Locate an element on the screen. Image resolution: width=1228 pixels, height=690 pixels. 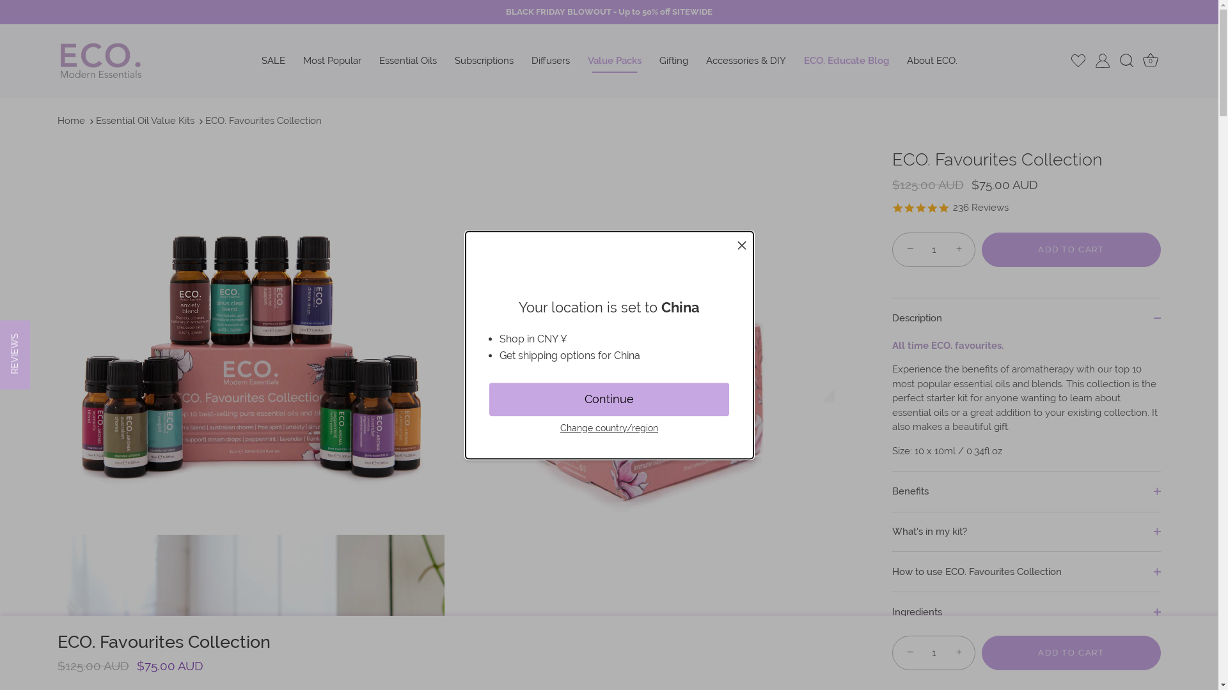
Subscriptions is located at coordinates (484, 61).